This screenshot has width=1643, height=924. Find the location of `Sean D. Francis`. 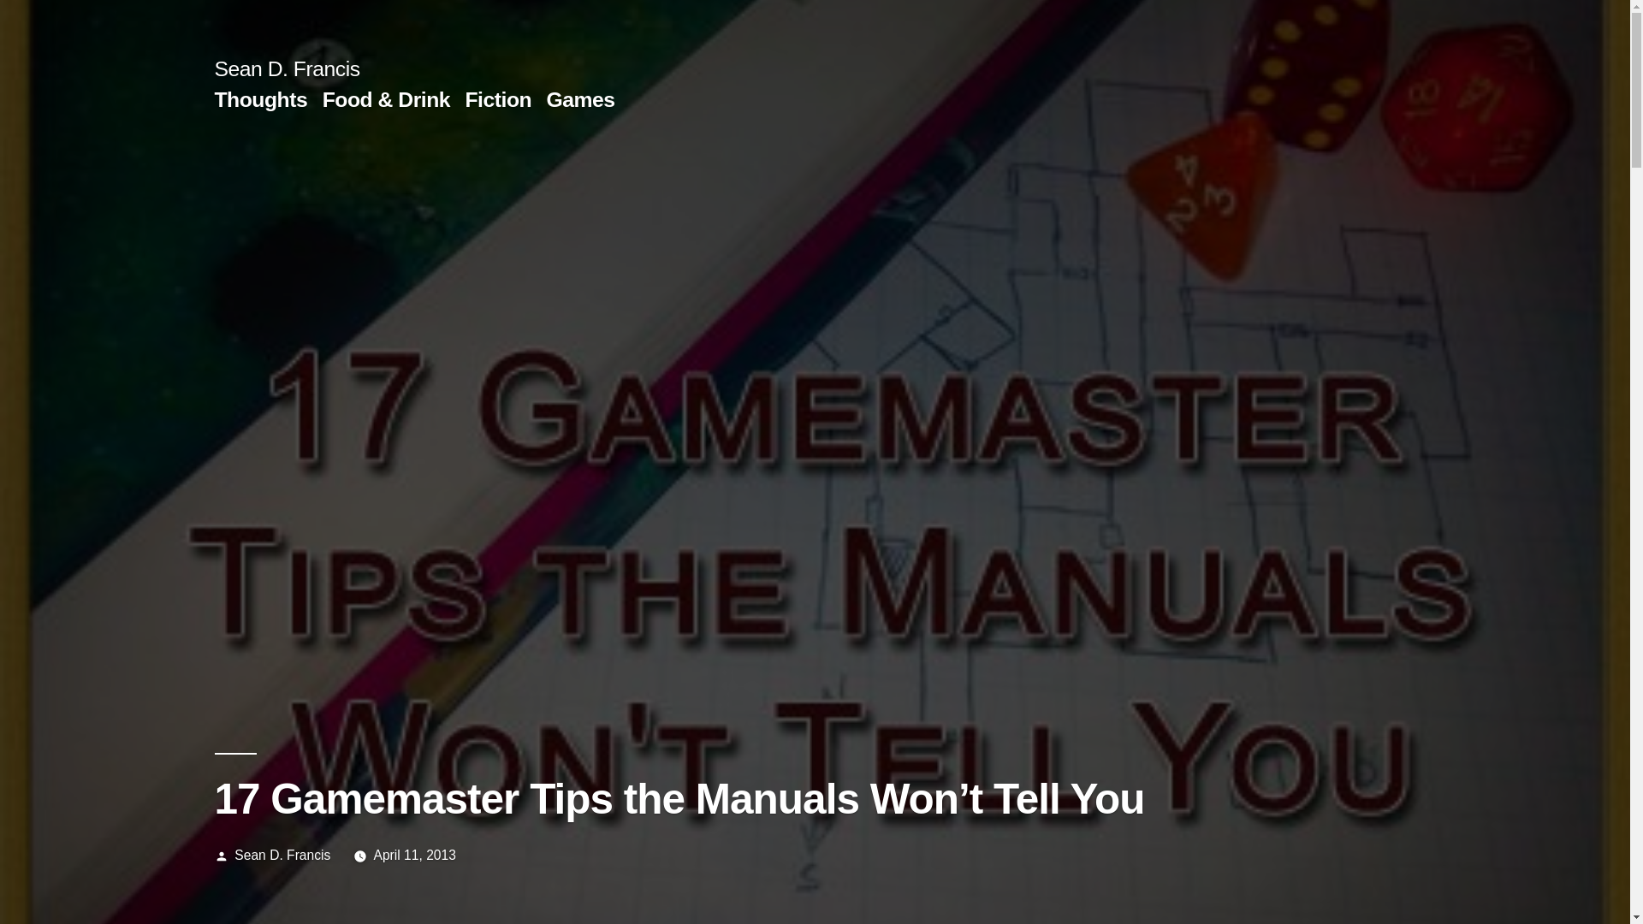

Sean D. Francis is located at coordinates (282, 855).